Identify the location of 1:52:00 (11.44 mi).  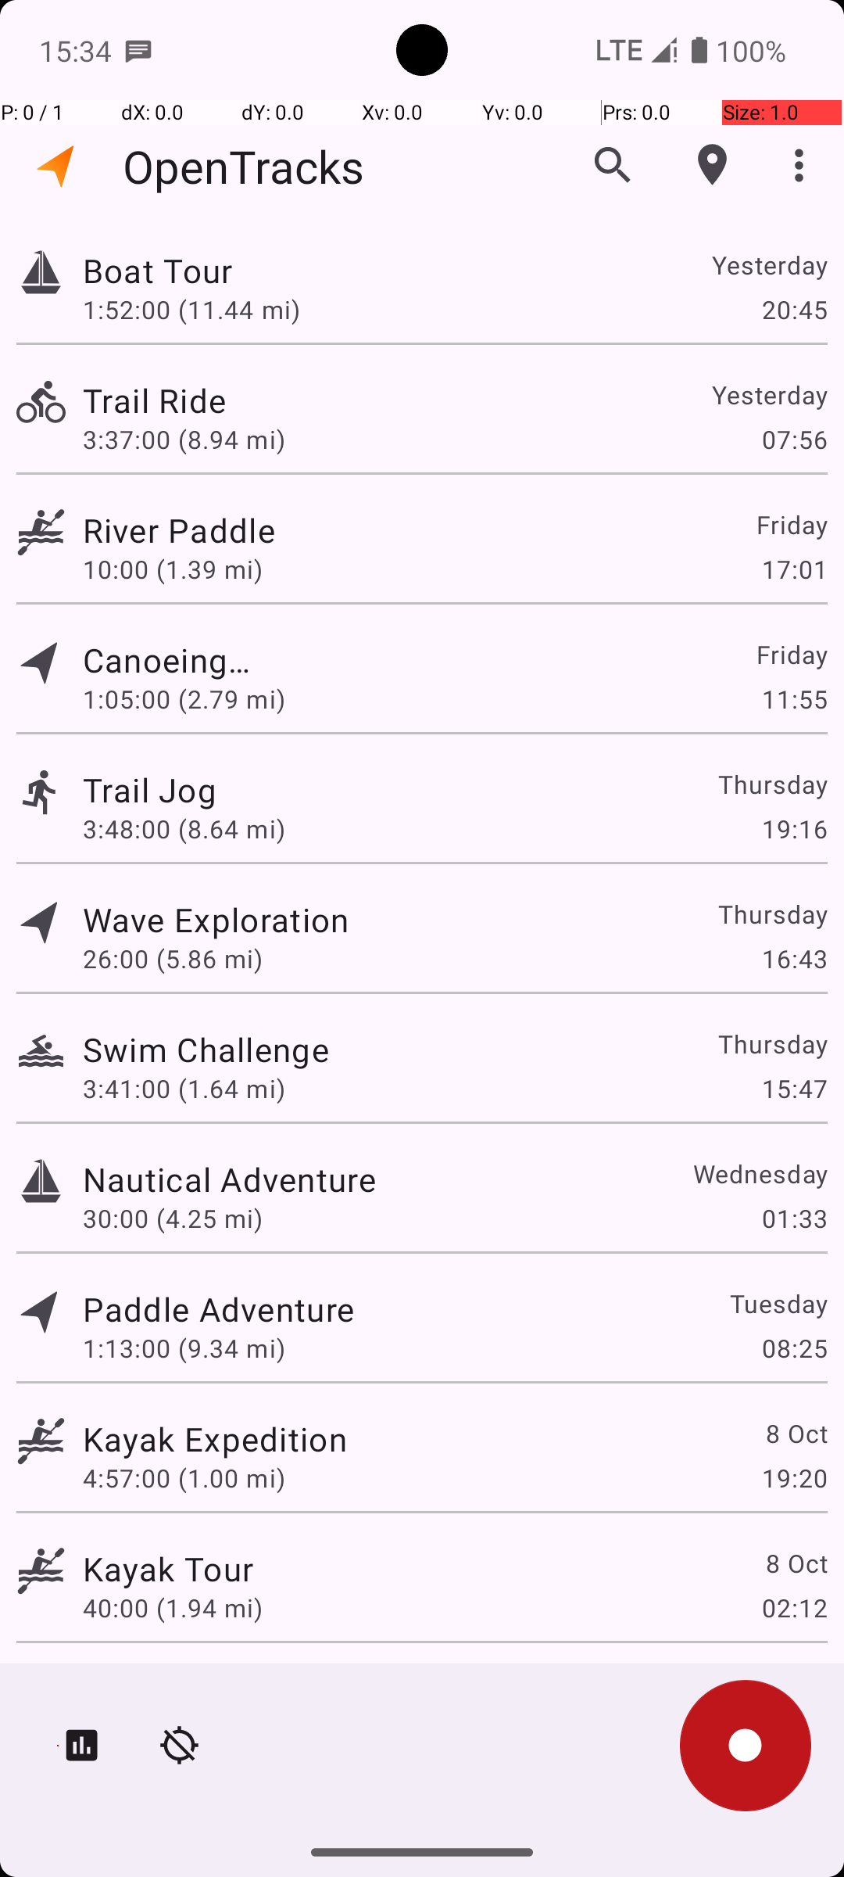
(191, 309).